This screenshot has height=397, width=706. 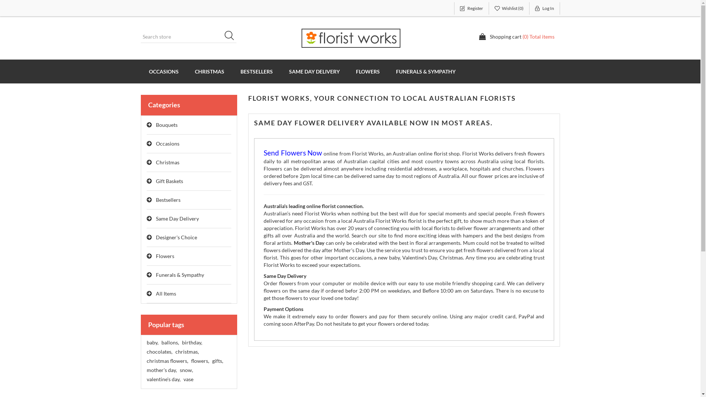 I want to click on Funerals & Sympathy, so click(x=189, y=275).